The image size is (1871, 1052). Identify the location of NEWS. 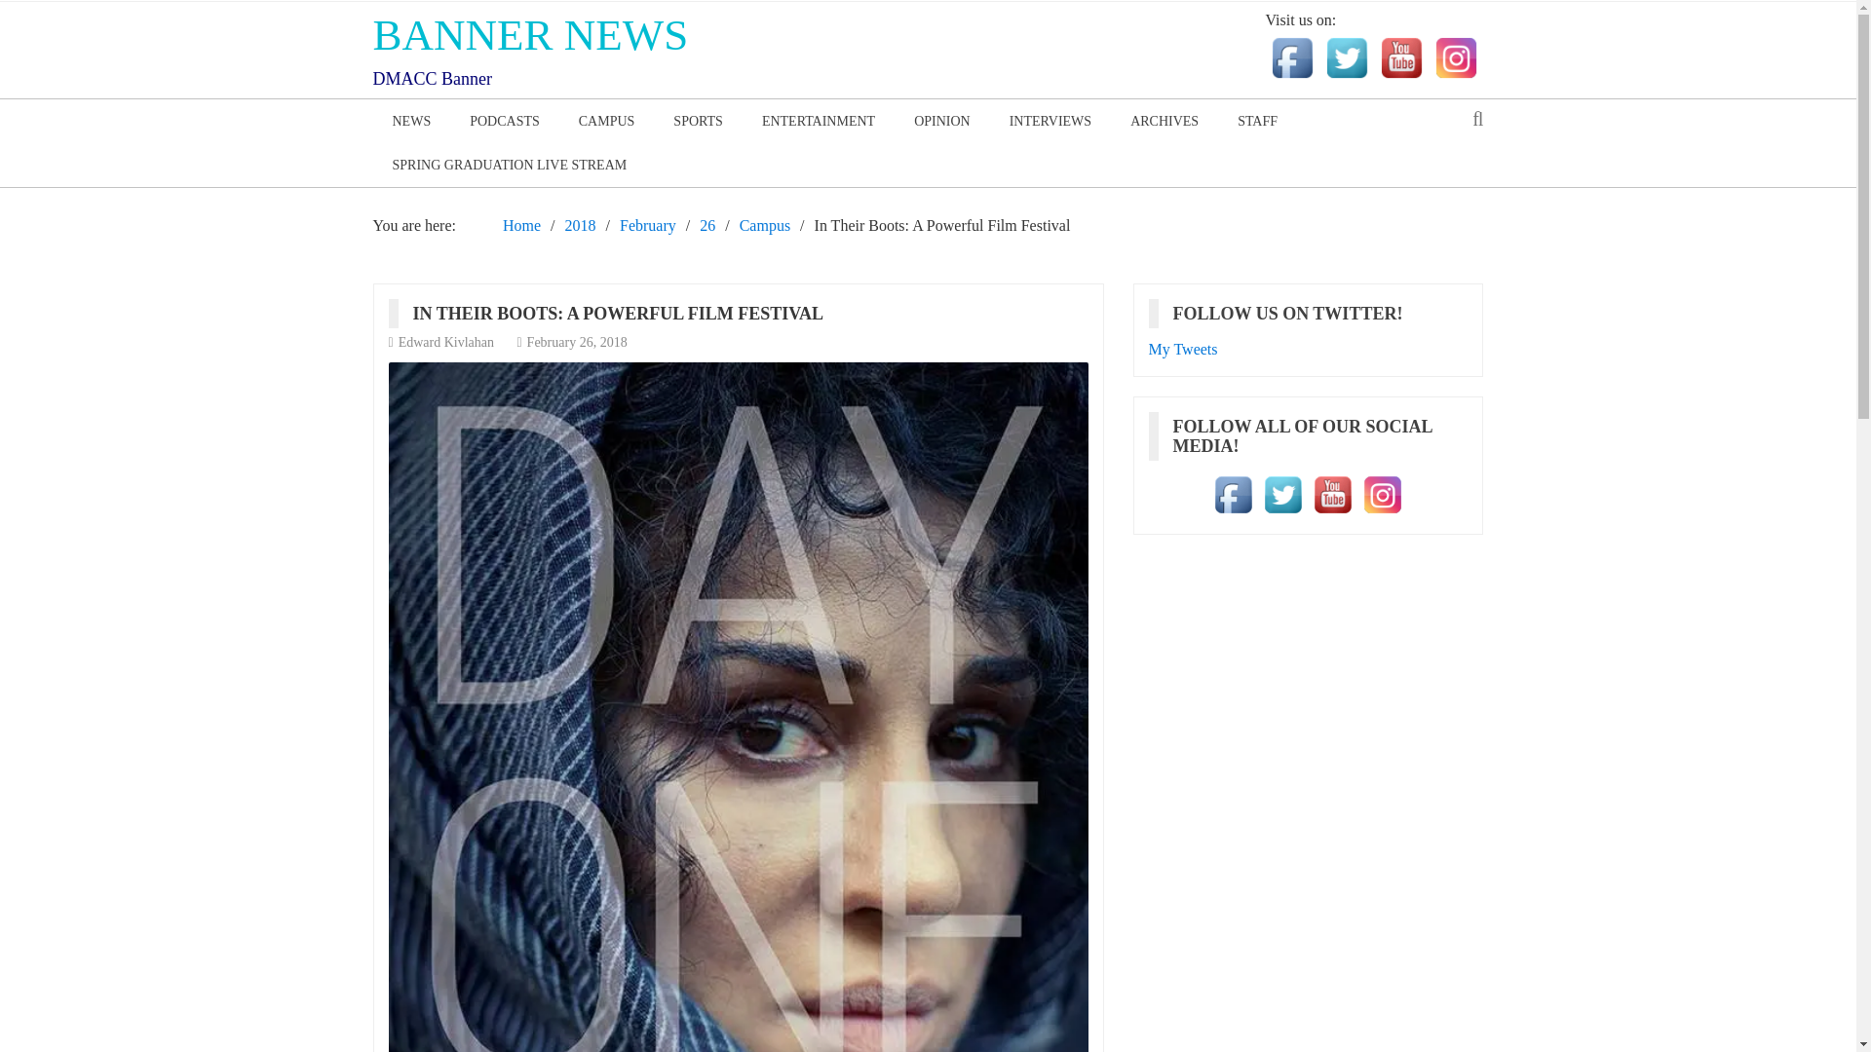
(411, 121).